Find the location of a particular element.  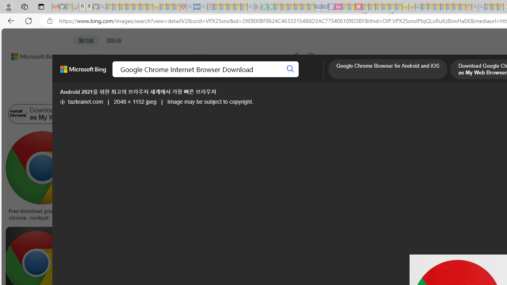

Date is located at coordinates (234, 94).